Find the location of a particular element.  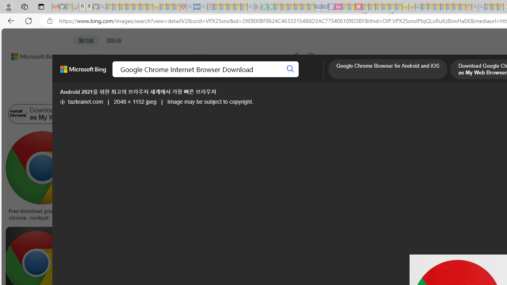

Date is located at coordinates (234, 94).